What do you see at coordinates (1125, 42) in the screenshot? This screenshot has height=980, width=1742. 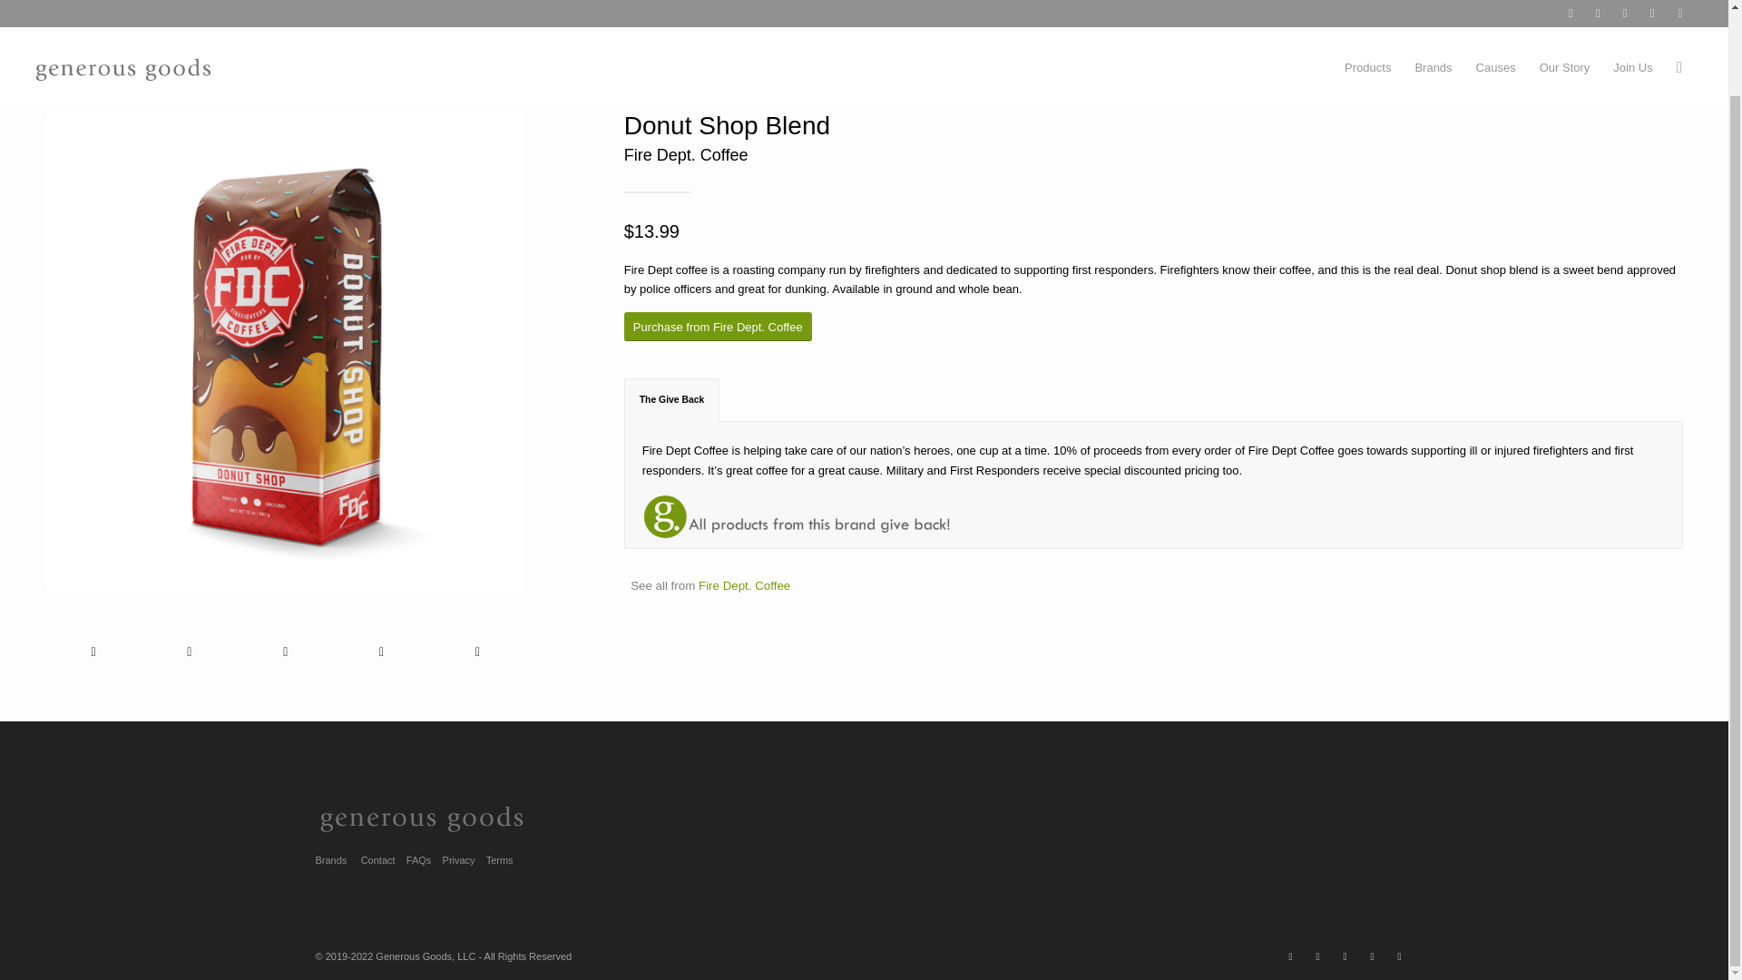 I see `Generous Goods` at bounding box center [1125, 42].